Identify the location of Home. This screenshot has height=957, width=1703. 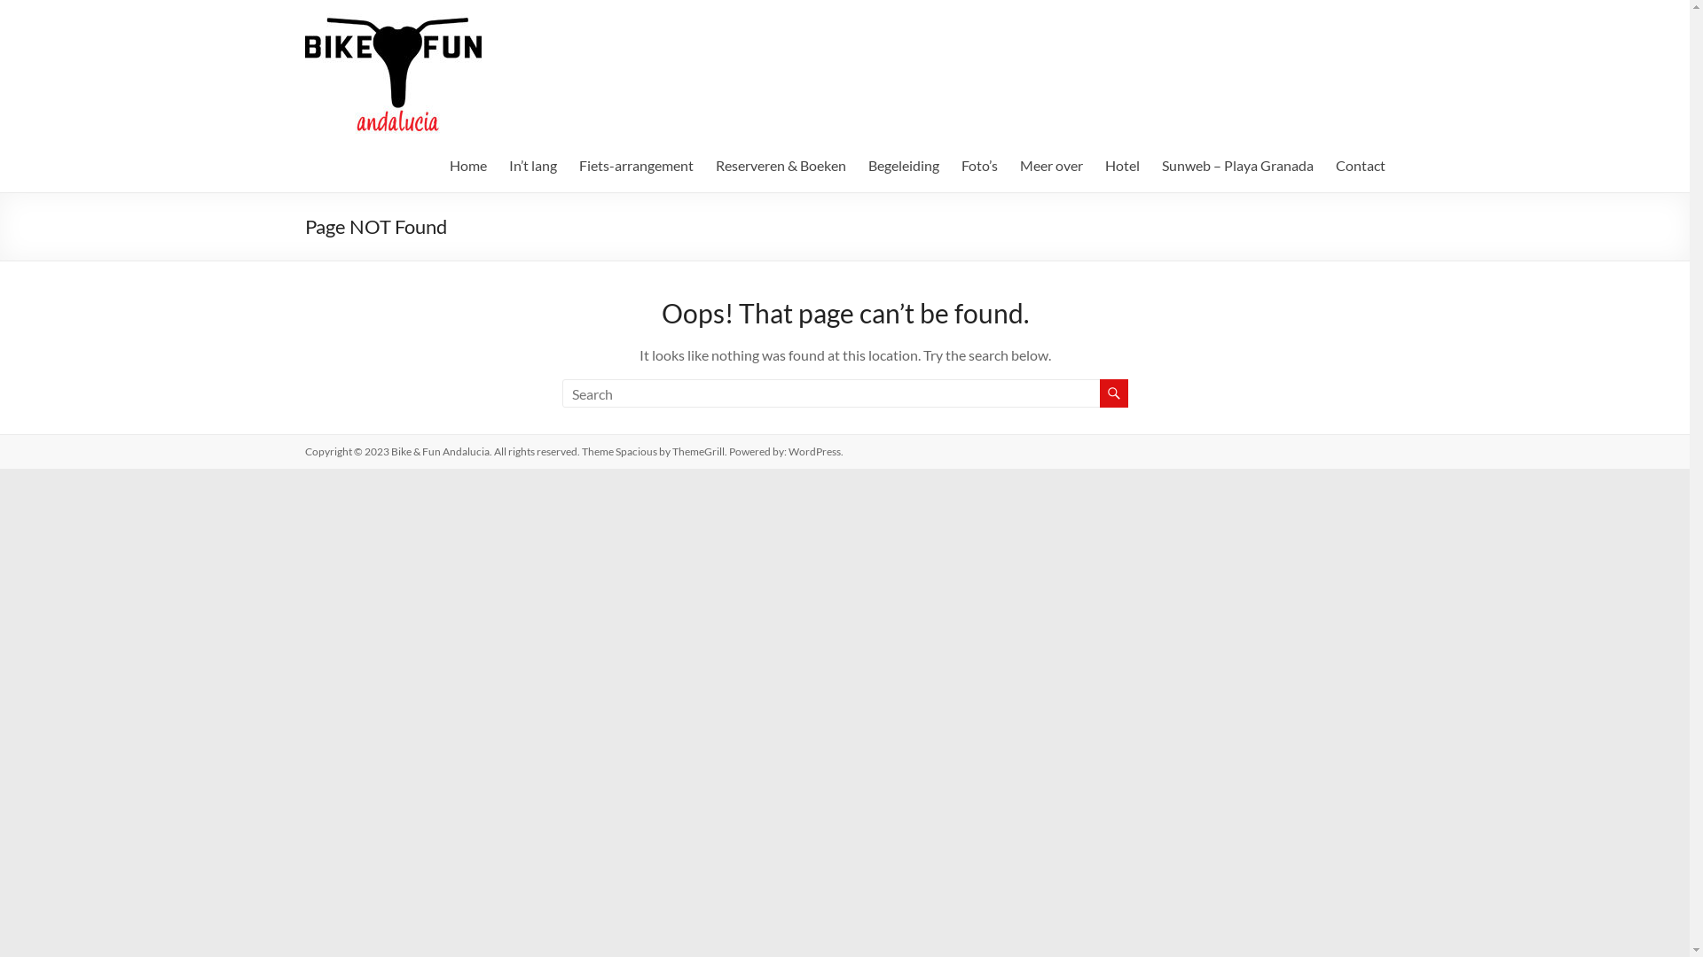
(467, 166).